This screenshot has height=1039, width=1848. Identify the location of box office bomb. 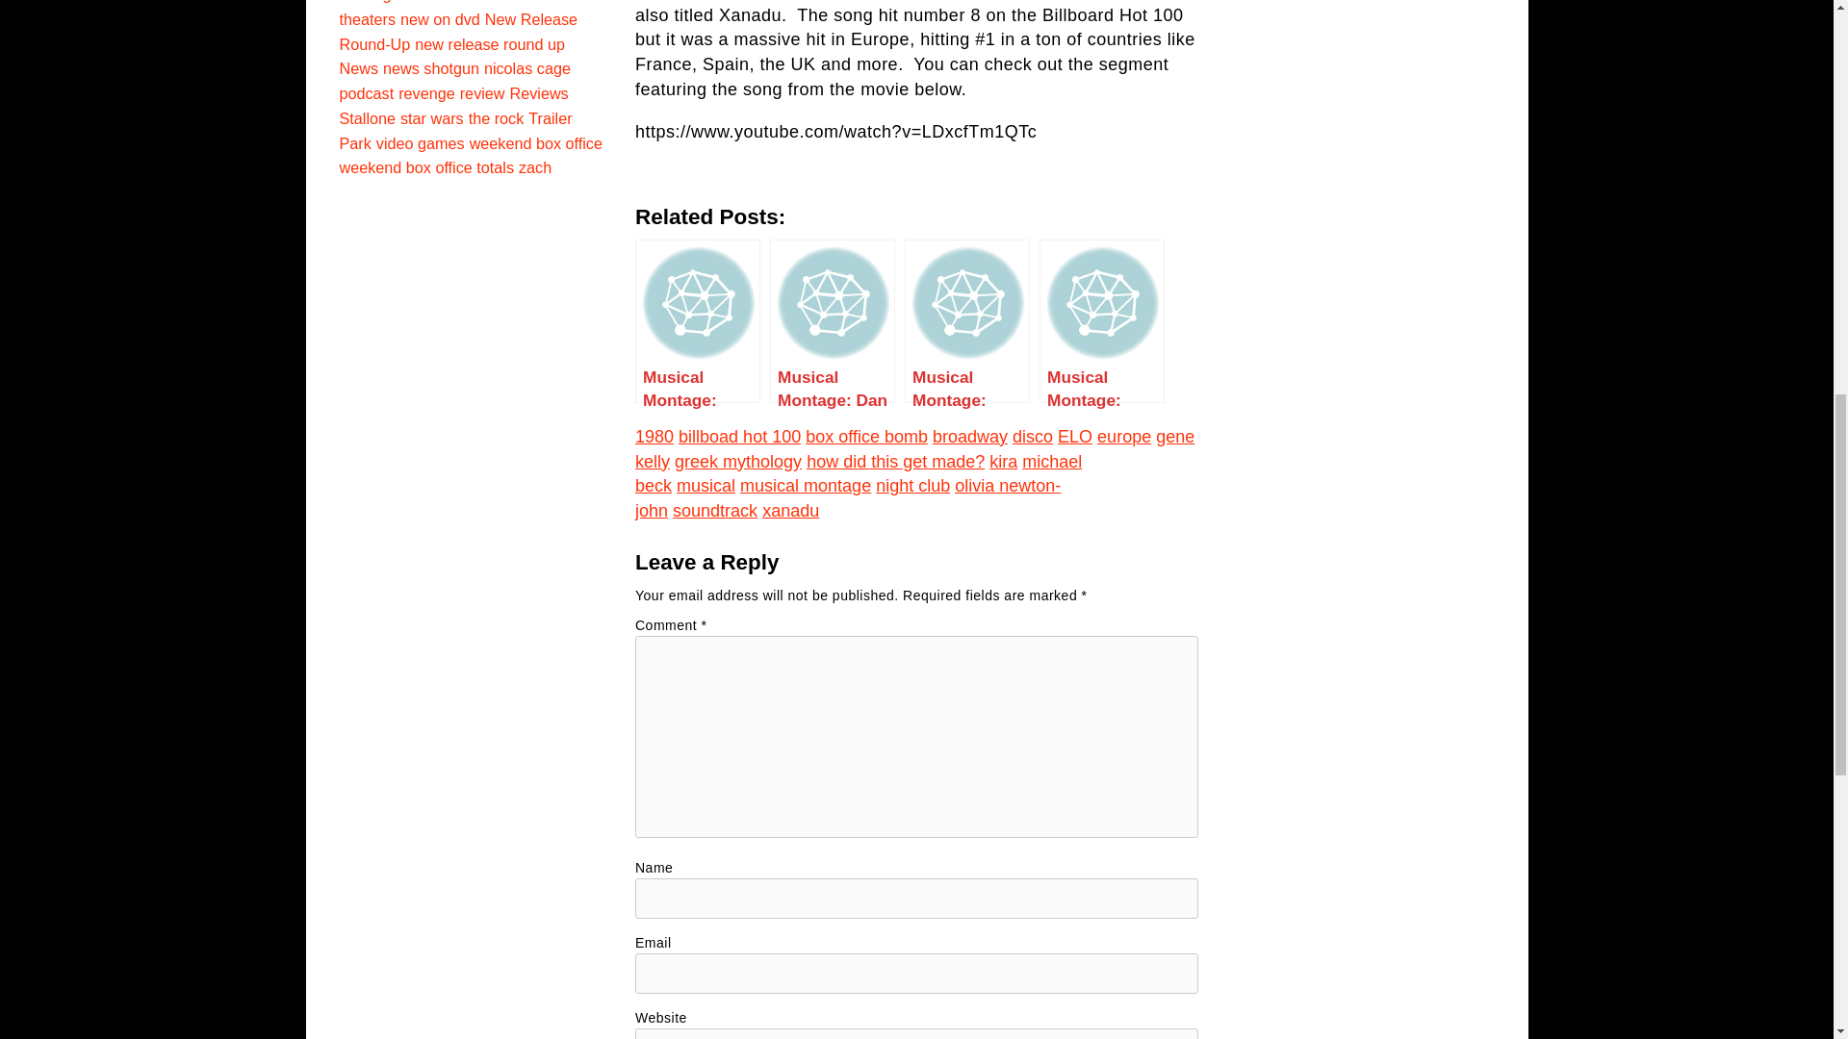
(866, 437).